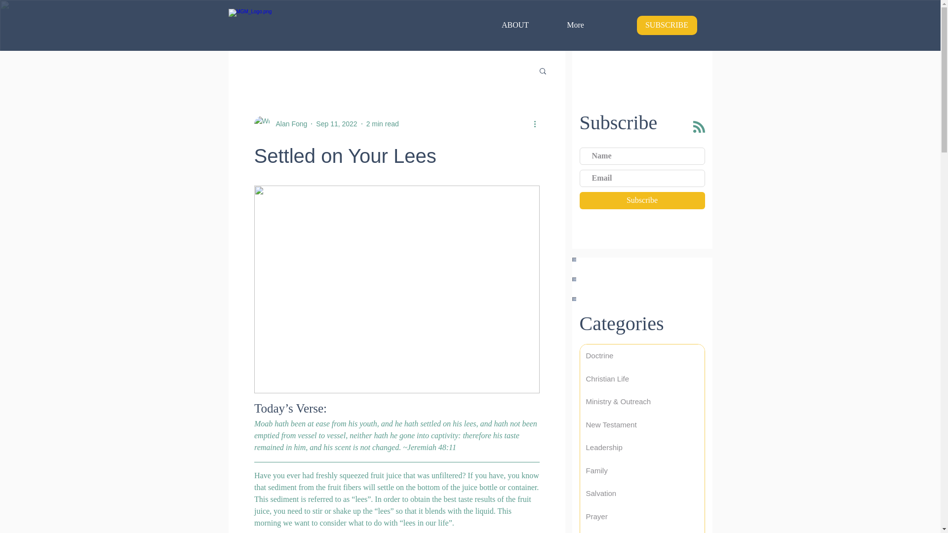 This screenshot has width=948, height=533. Describe the element at coordinates (642, 448) in the screenshot. I see `Leadership` at that location.